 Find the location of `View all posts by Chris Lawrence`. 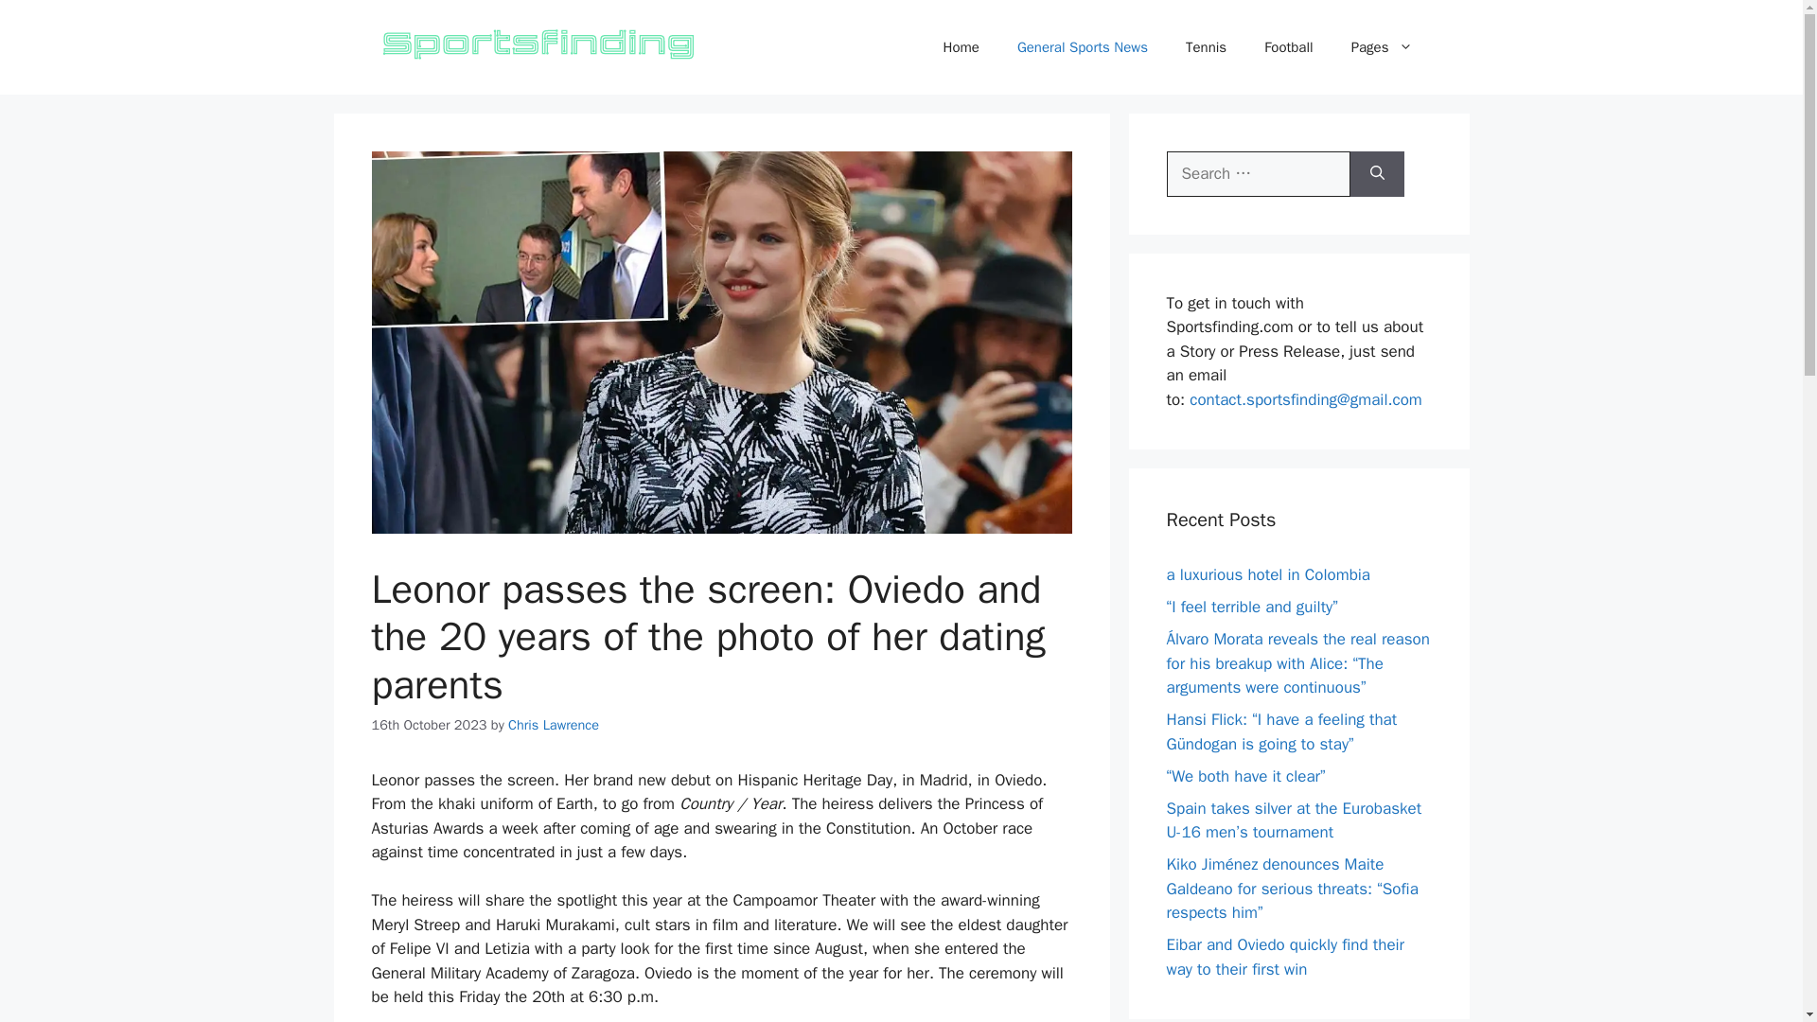

View all posts by Chris Lawrence is located at coordinates (554, 725).